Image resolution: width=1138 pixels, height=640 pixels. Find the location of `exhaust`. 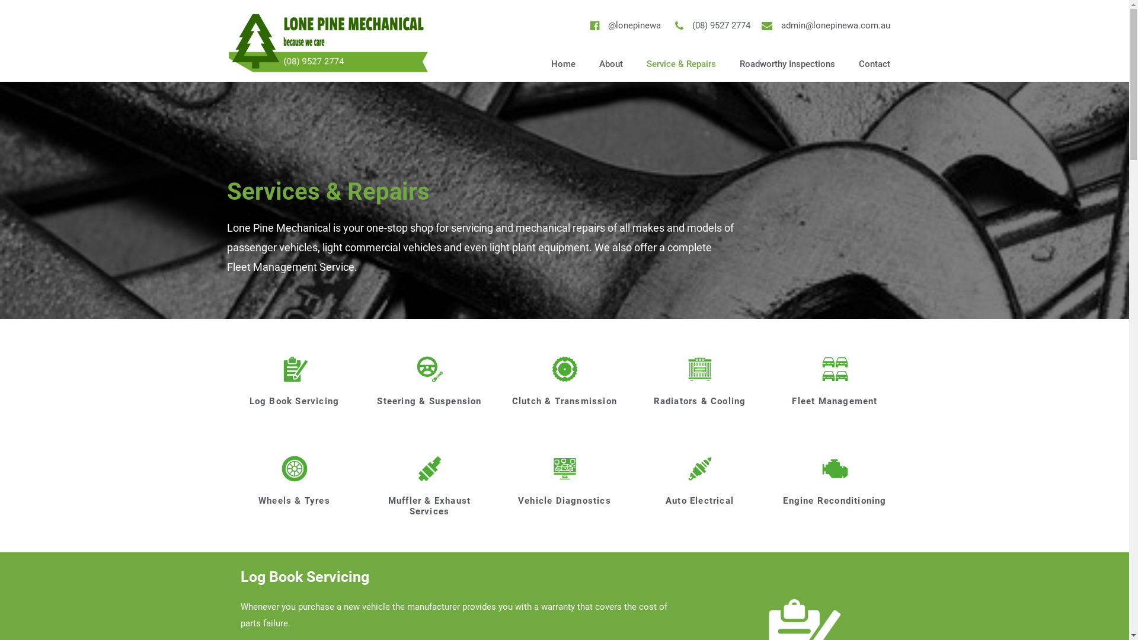

exhaust is located at coordinates (430, 469).